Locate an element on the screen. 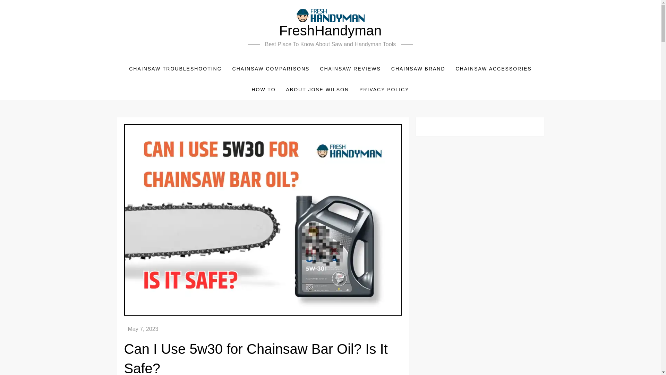 This screenshot has height=375, width=666. CHAINSAW TROUBLESHOOTING is located at coordinates (176, 69).